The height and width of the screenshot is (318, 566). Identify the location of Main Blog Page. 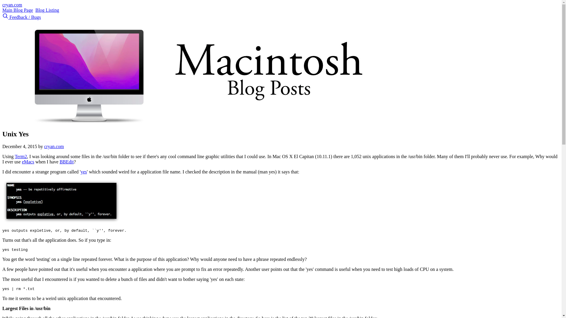
(17, 10).